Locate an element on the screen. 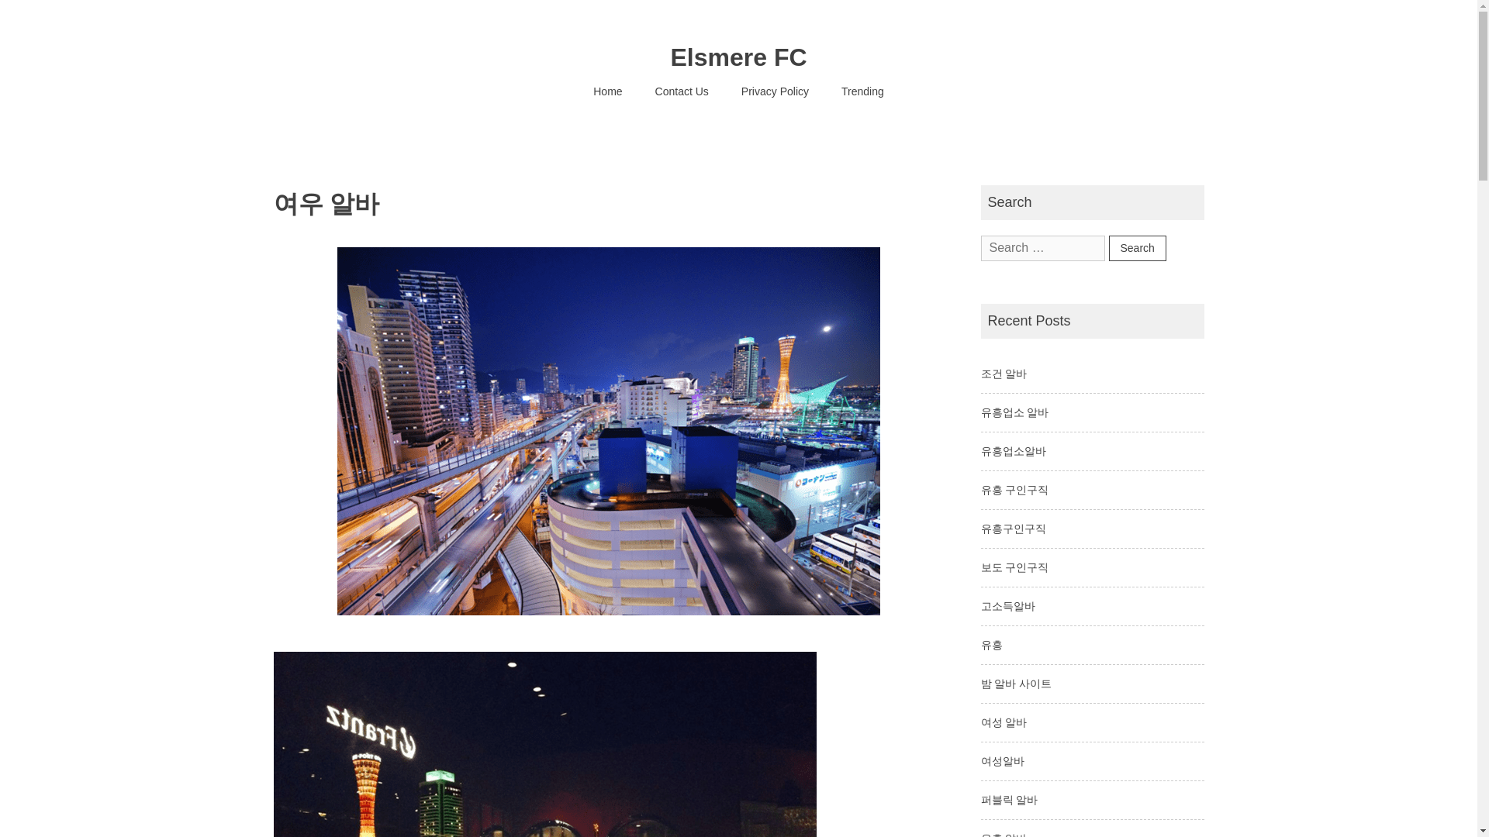 Image resolution: width=1489 pixels, height=837 pixels. Search is located at coordinates (1137, 248).